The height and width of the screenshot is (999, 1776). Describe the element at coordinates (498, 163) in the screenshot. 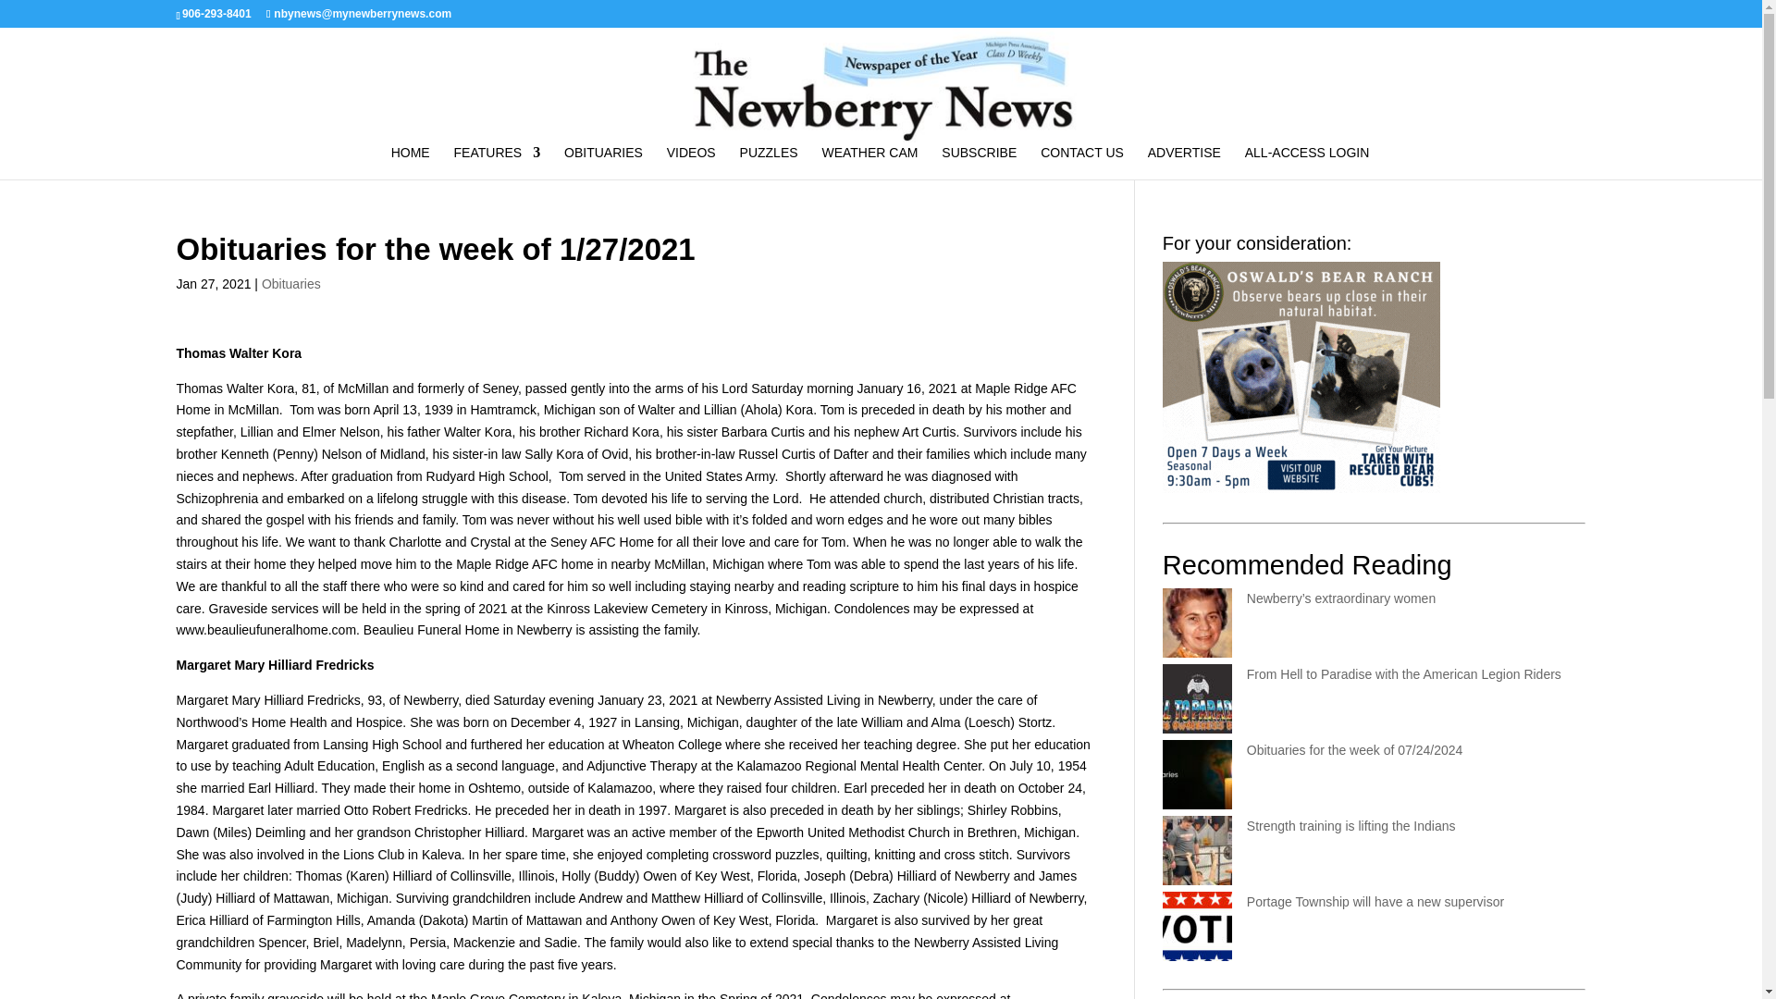

I see `FEATURES` at that location.